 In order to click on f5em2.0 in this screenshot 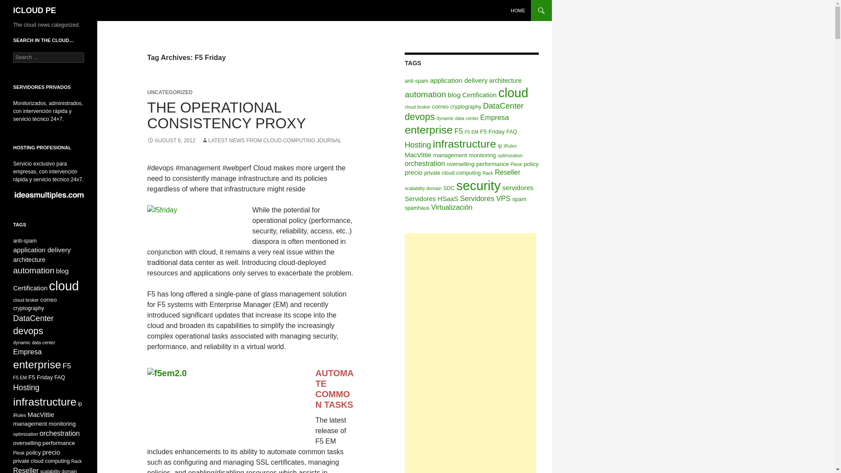, I will do `click(231, 407)`.